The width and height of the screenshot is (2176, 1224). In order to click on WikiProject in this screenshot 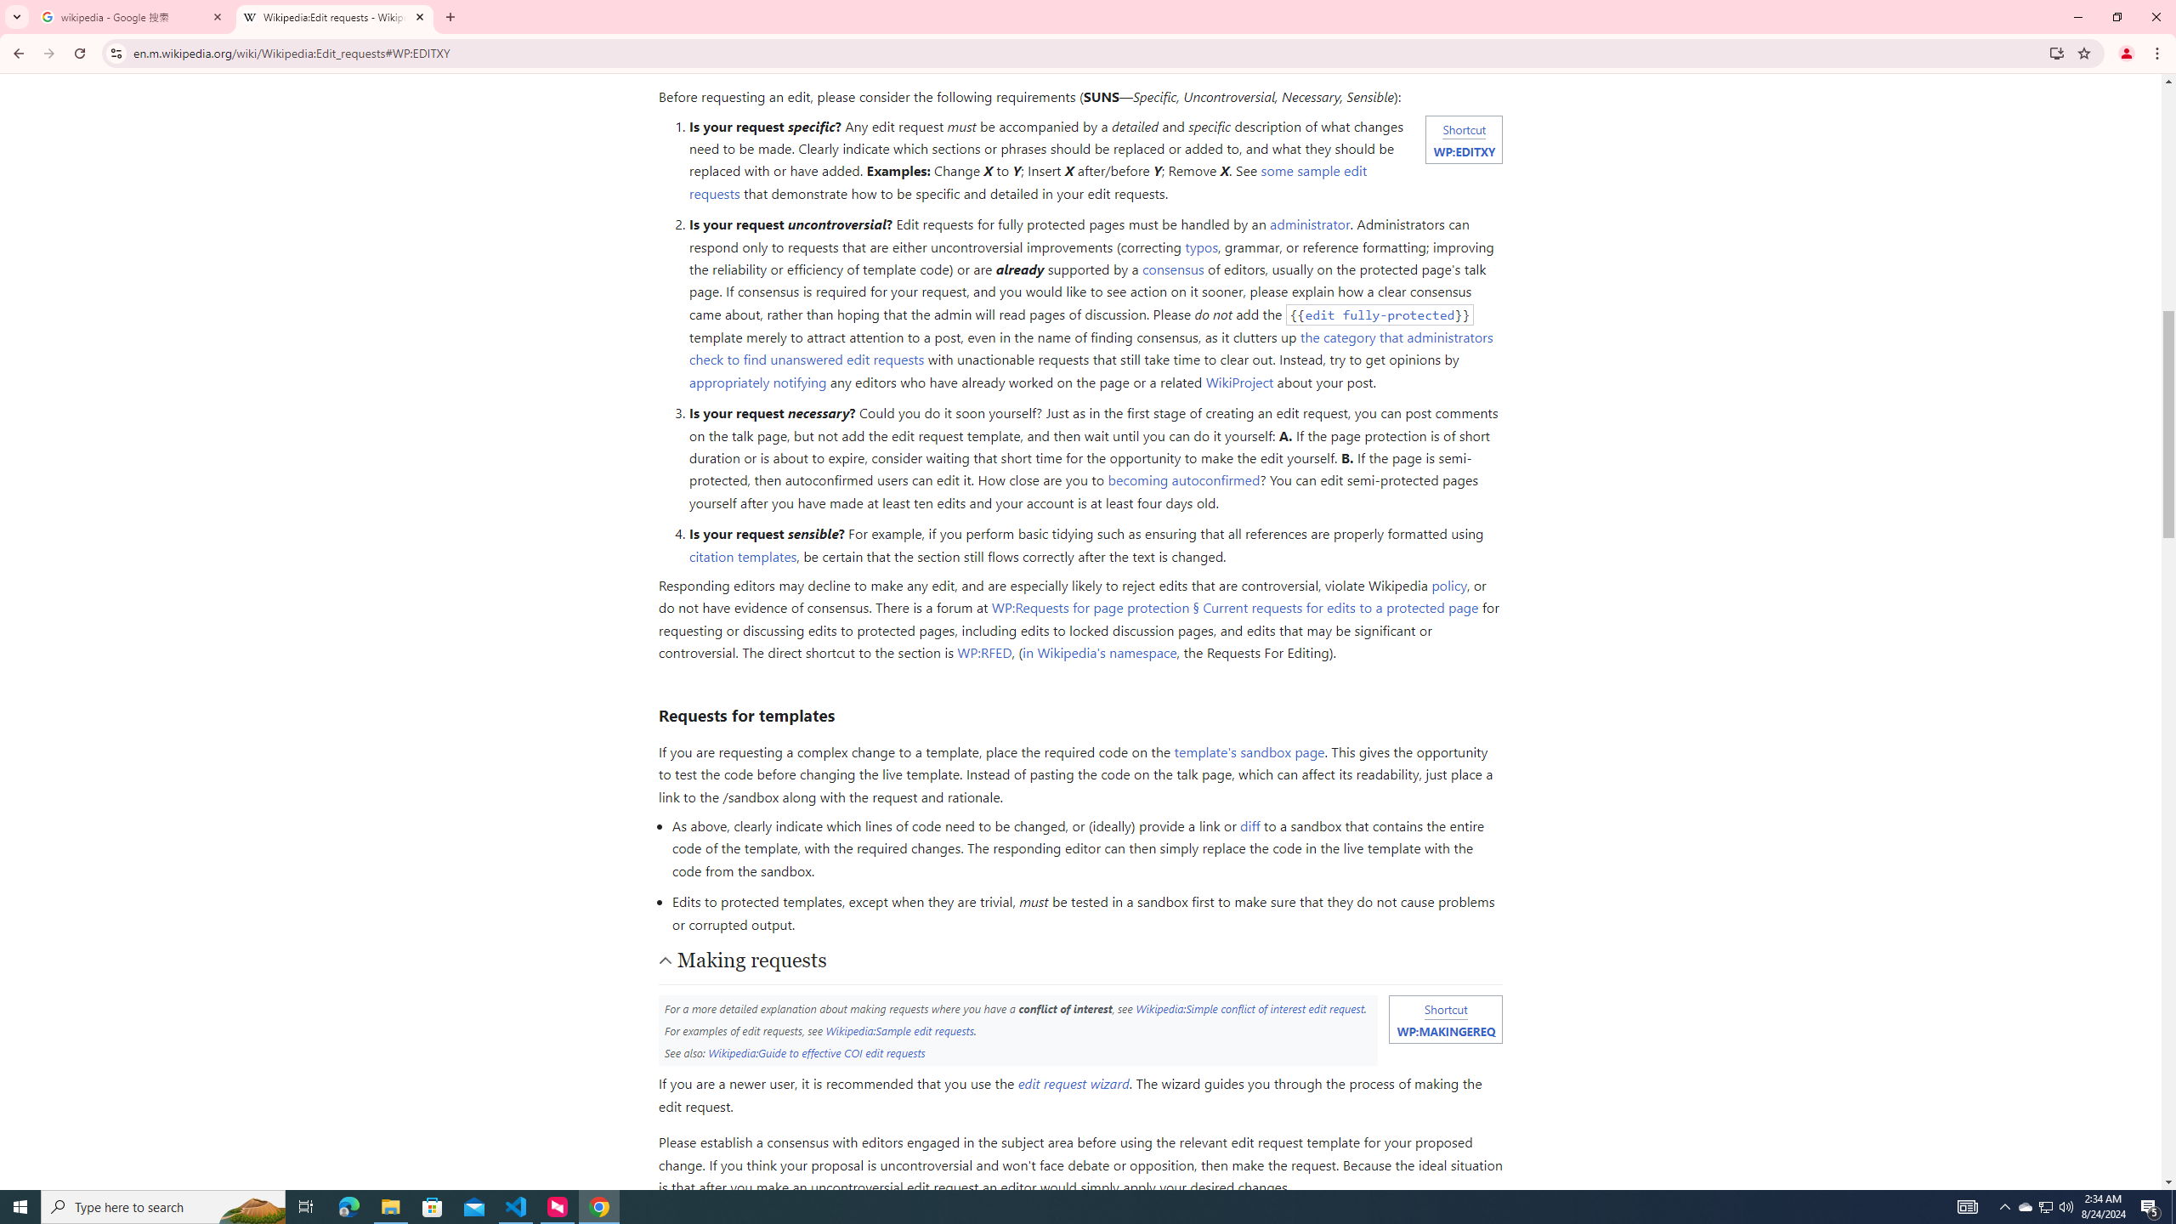, I will do `click(1240, 381)`.